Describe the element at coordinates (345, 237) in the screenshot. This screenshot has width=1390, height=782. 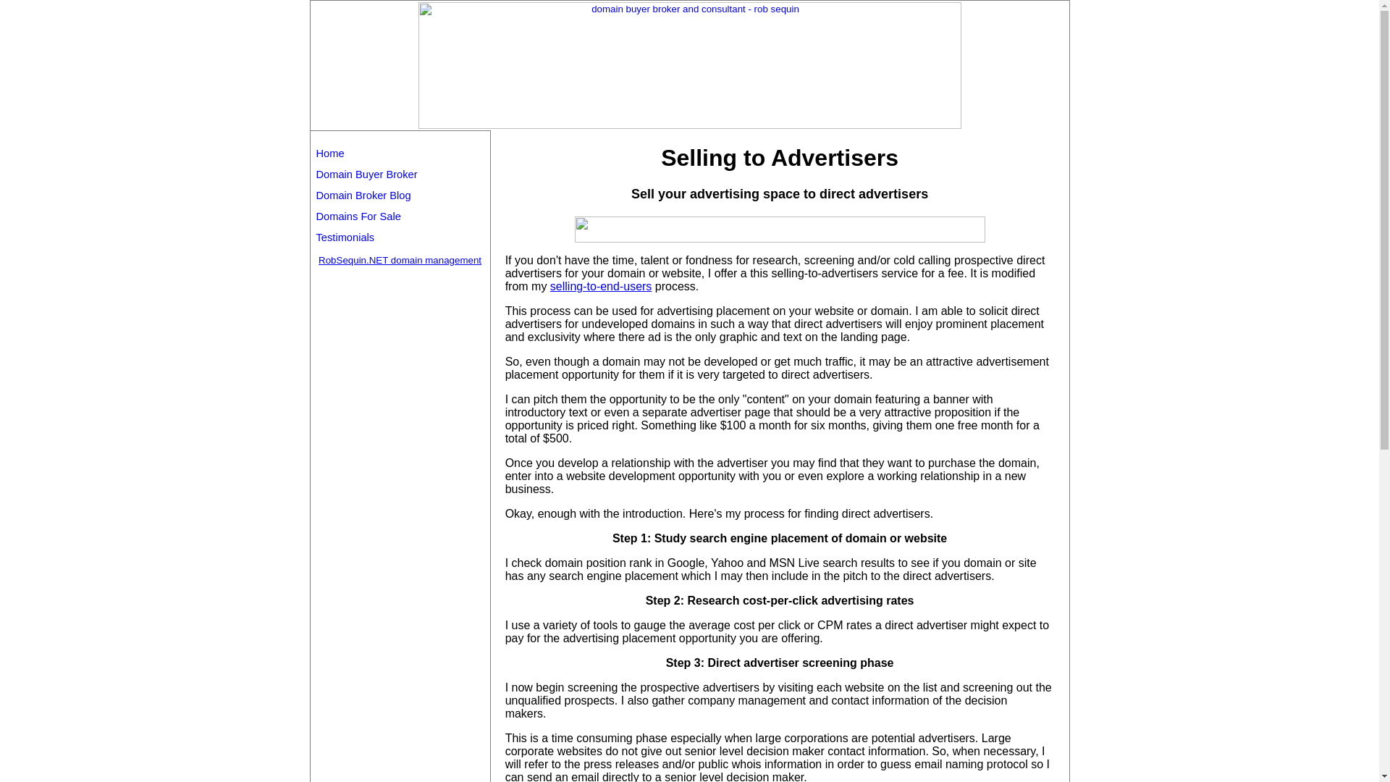
I see `Testimonials` at that location.